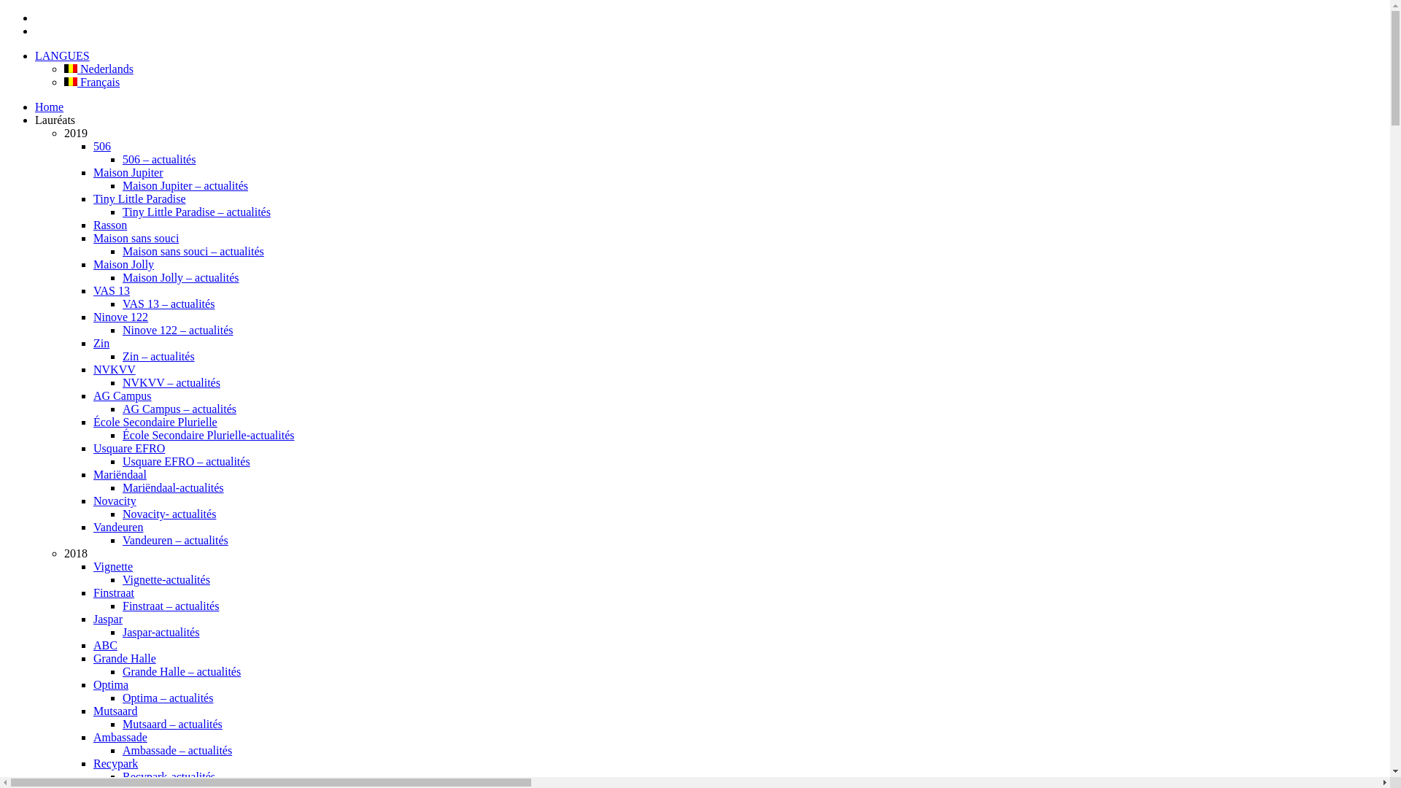  Describe the element at coordinates (76, 133) in the screenshot. I see `2019` at that location.